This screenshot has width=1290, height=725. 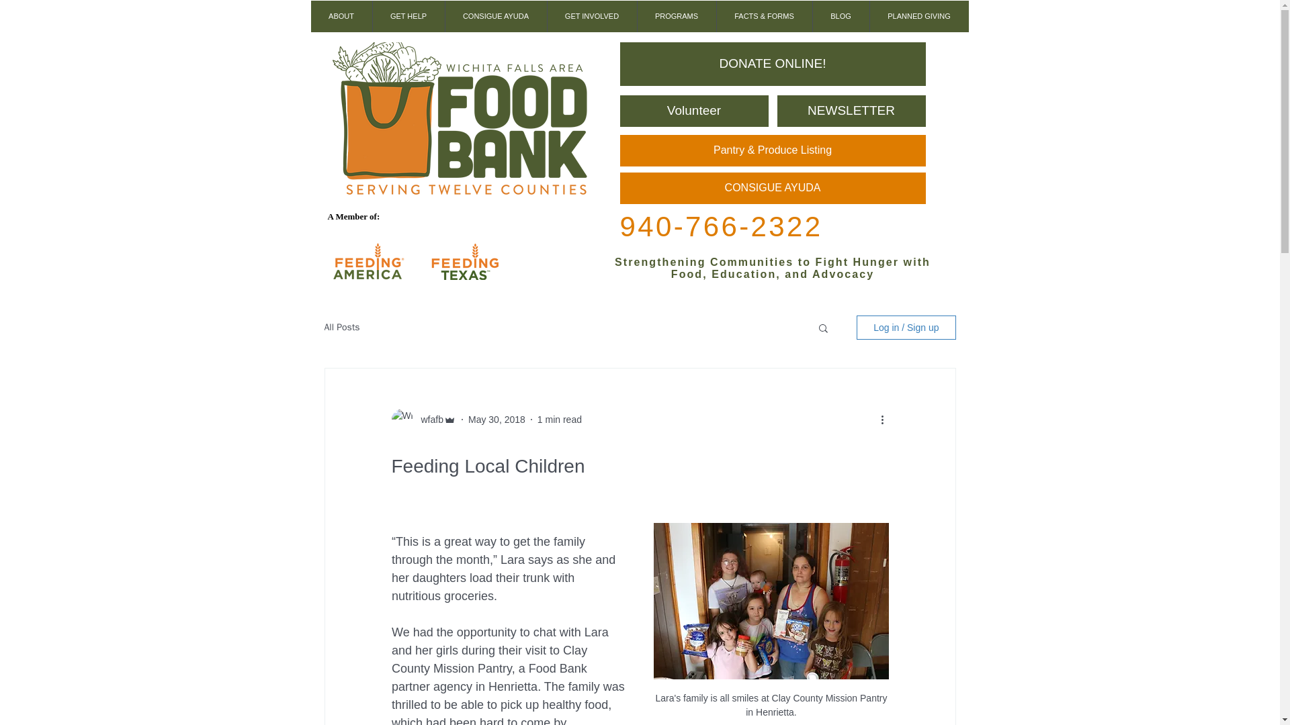 What do you see at coordinates (851, 111) in the screenshot?
I see `NEWSLETTER` at bounding box center [851, 111].